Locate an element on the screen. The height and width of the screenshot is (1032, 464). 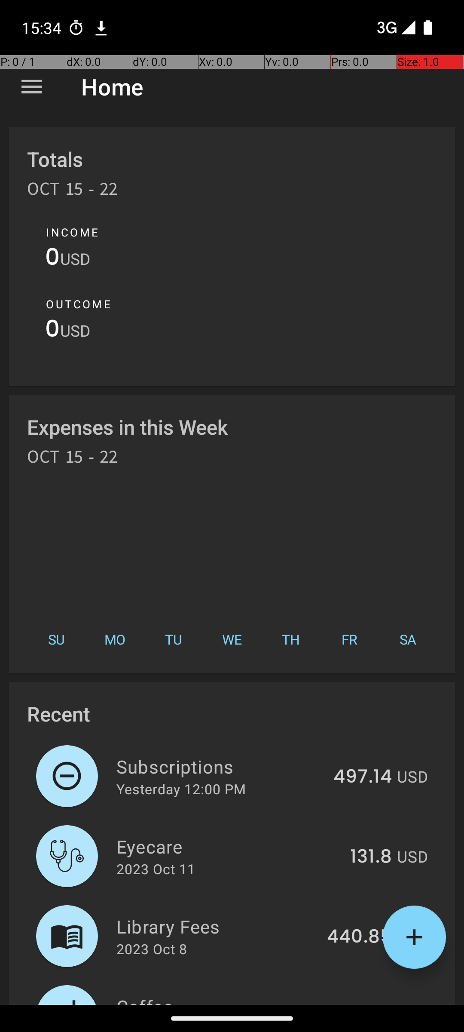
Chrome notification: m.youtube.com is located at coordinates (101, 28).